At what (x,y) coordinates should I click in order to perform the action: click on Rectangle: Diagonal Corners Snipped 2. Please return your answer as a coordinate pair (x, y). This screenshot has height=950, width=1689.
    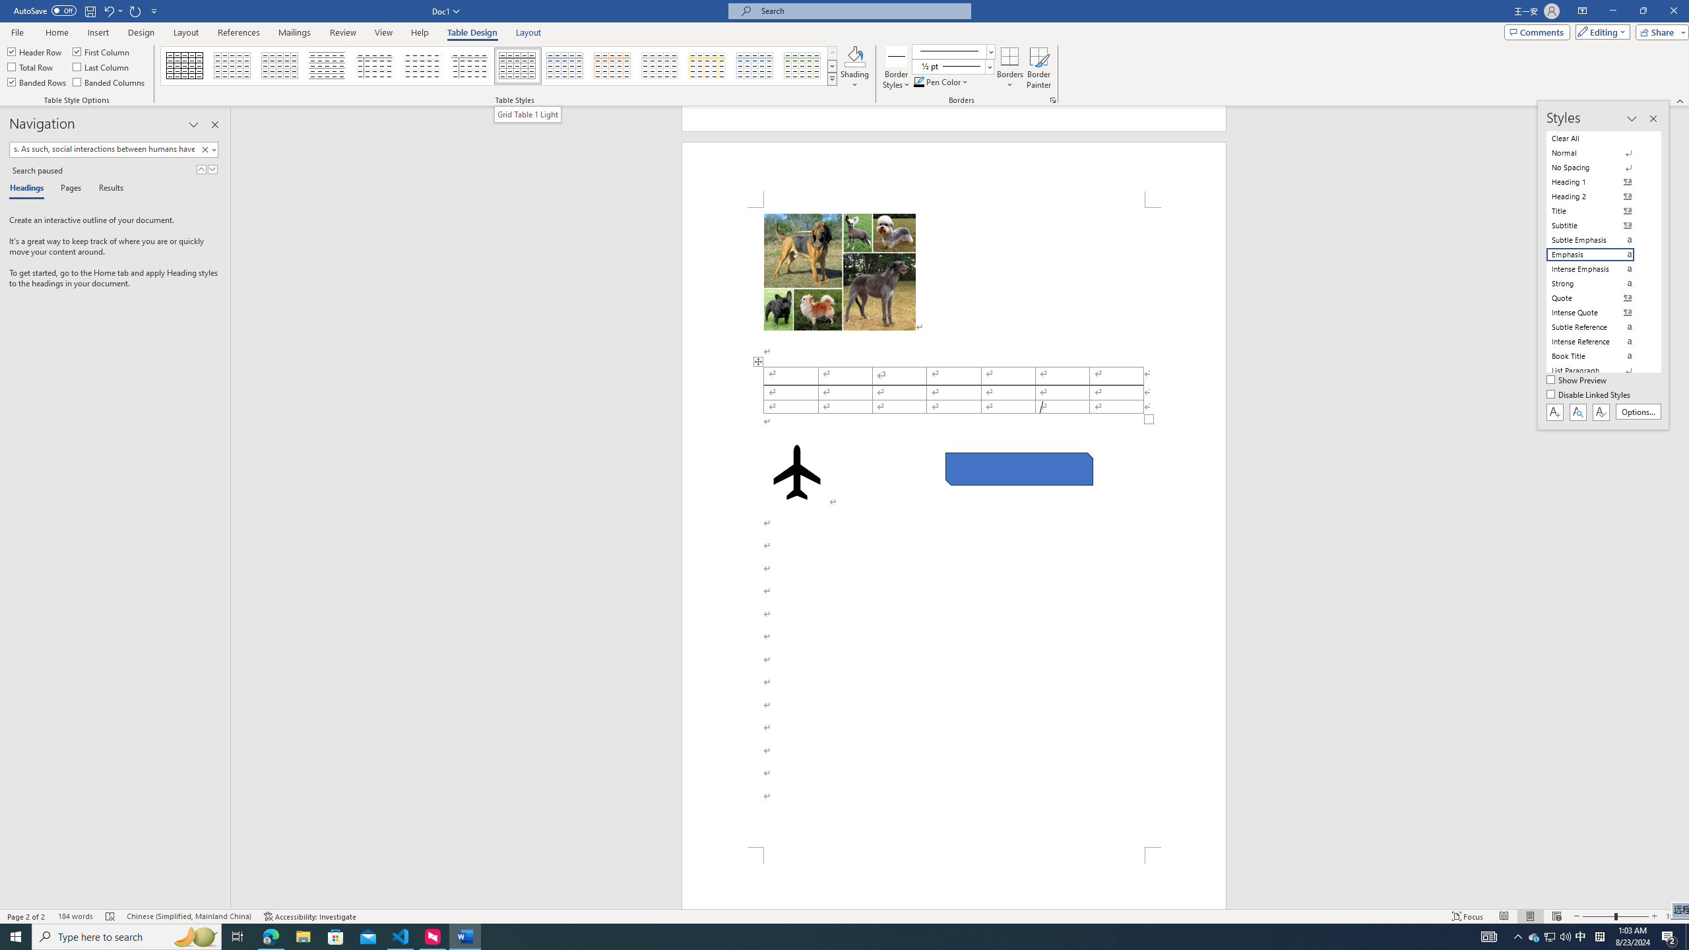
    Looking at the image, I should click on (1019, 468).